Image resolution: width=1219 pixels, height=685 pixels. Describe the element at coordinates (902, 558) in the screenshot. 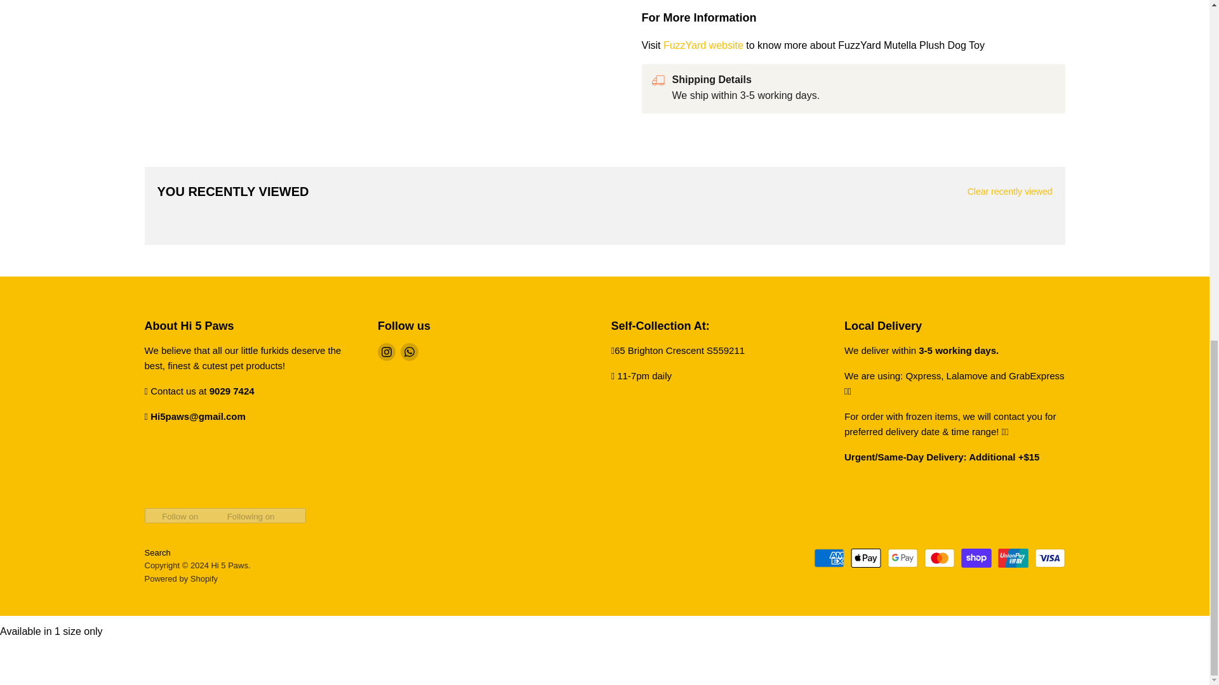

I see `Google Pay` at that location.